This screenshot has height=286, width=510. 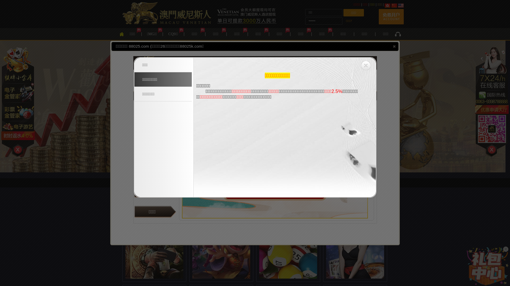 I want to click on close, so click(x=394, y=46).